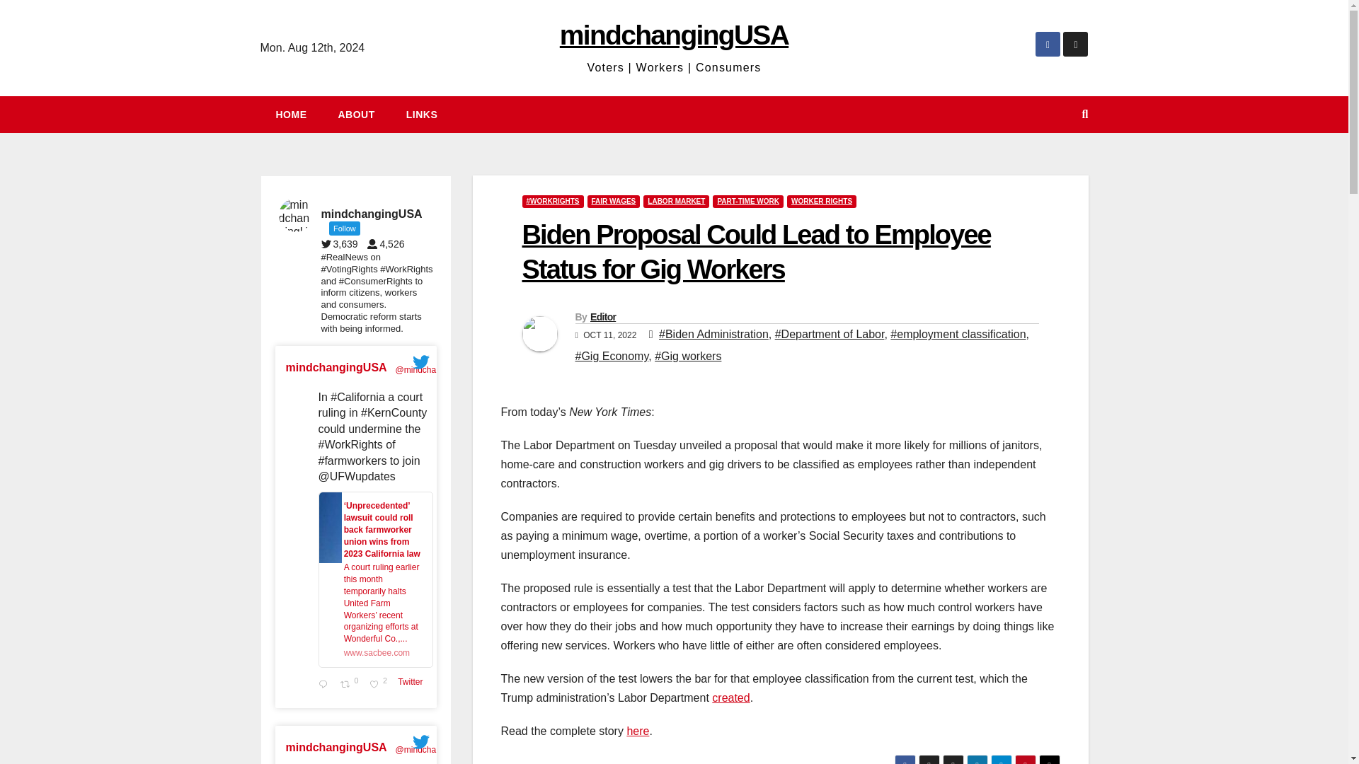 Image resolution: width=1359 pixels, height=764 pixels. What do you see at coordinates (292, 115) in the screenshot?
I see `HOME` at bounding box center [292, 115].